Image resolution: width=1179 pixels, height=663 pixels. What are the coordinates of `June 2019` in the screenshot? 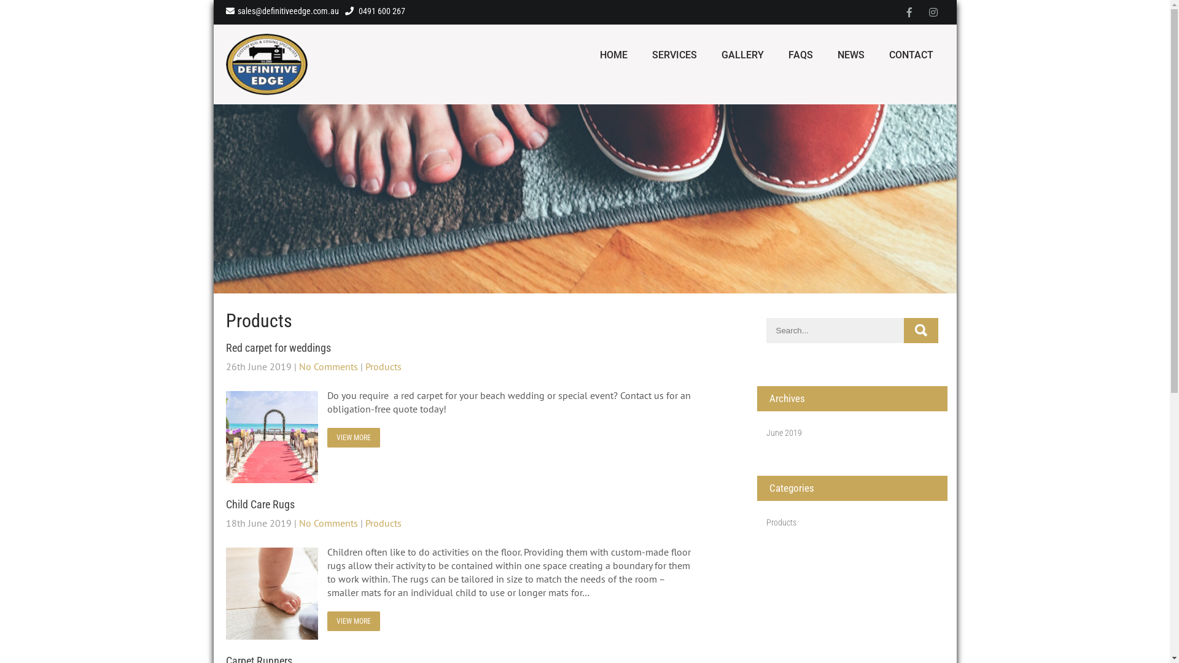 It's located at (784, 433).